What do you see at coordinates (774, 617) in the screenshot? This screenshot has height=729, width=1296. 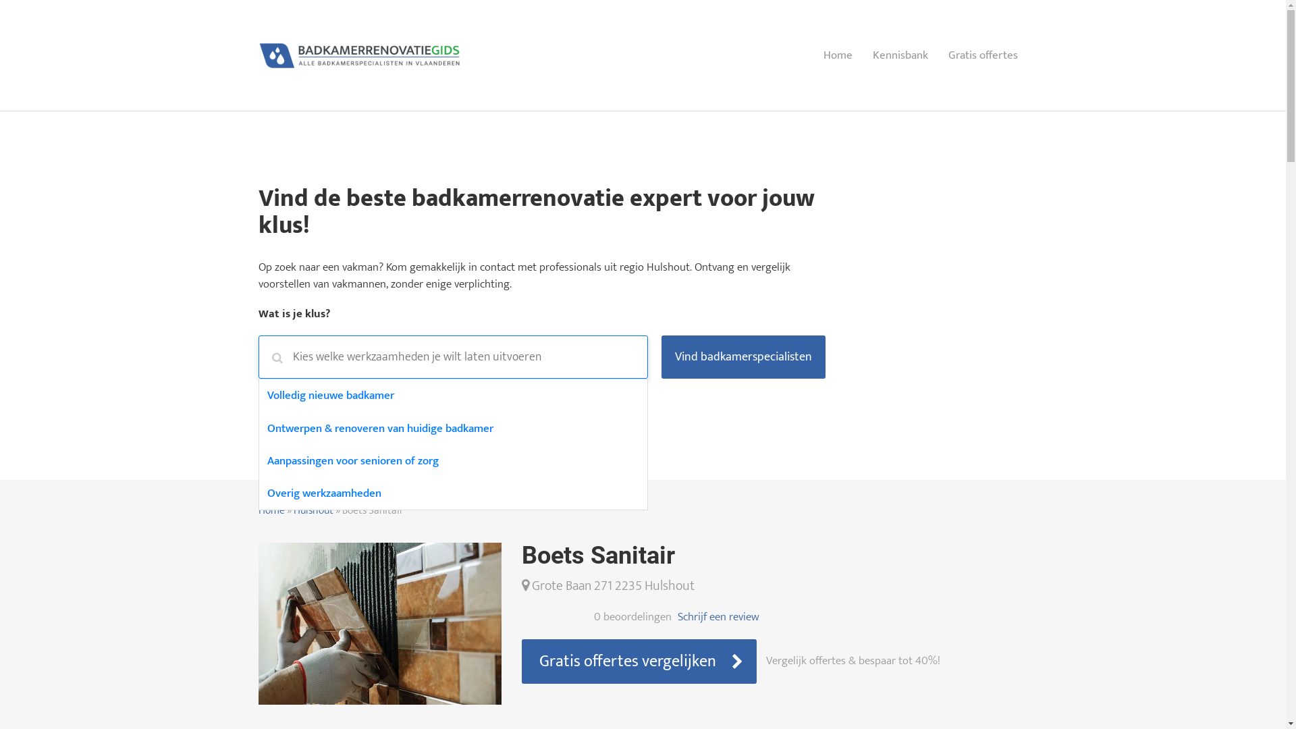 I see `0 beoordelingen Schrijf een review` at bounding box center [774, 617].